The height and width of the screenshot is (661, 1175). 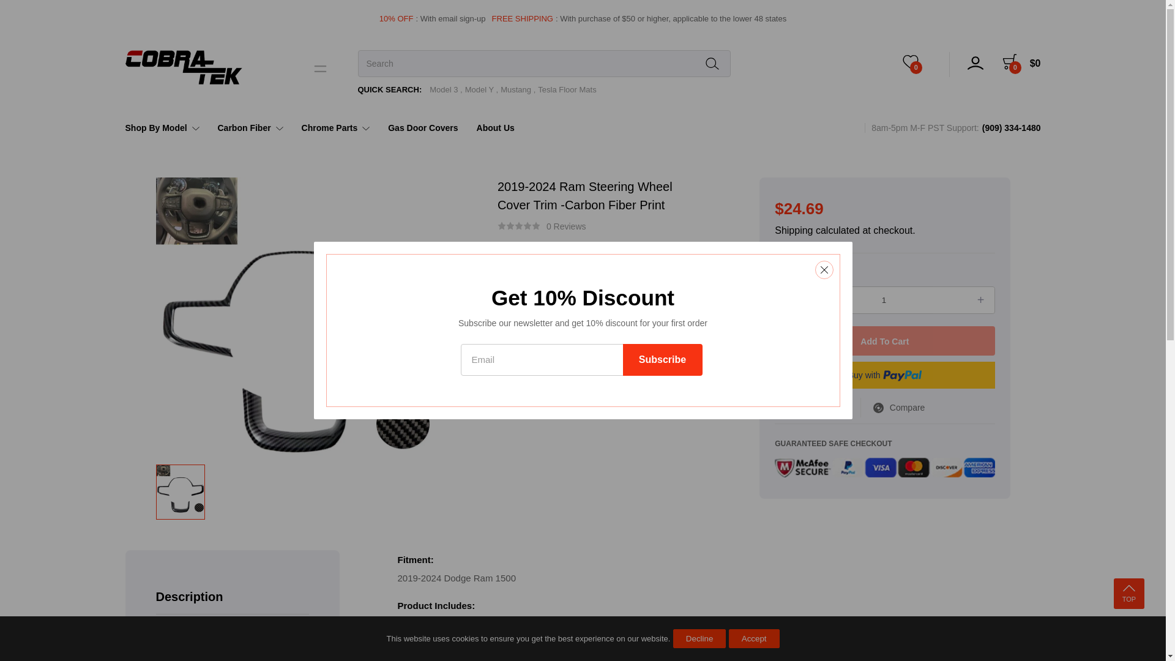 I want to click on Mustang, so click(x=518, y=89).